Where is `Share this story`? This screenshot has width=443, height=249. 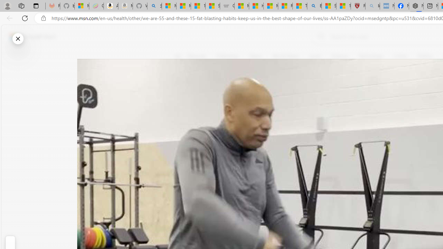 Share this story is located at coordinates (182, 142).